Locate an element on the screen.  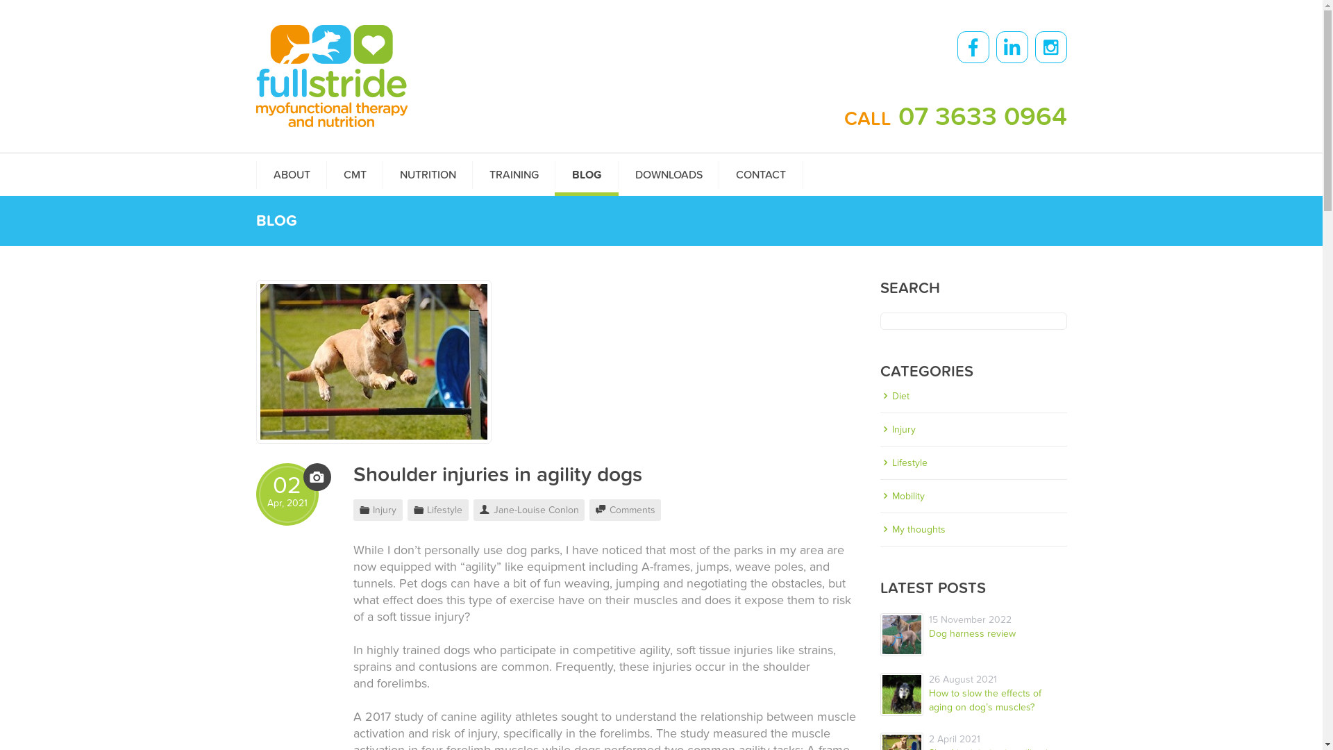
Comments is located at coordinates (632, 510).